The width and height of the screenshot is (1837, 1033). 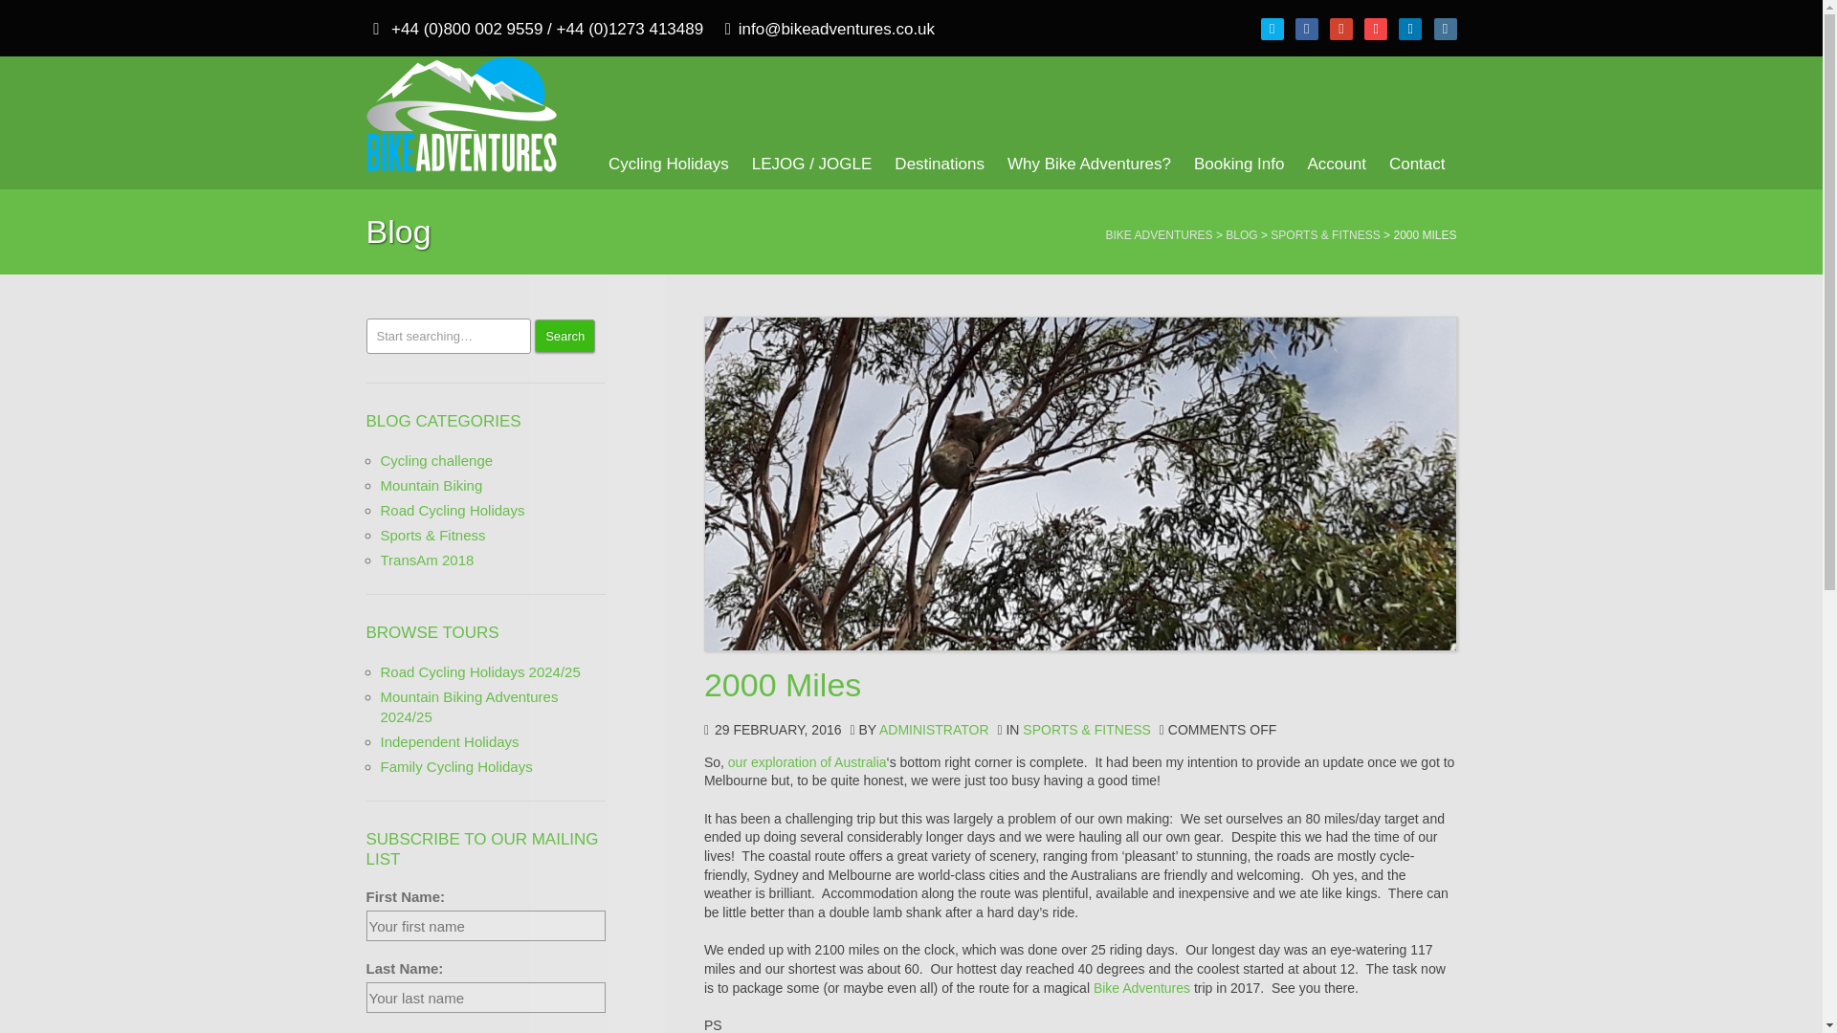 I want to click on Go to Blog., so click(x=1240, y=234).